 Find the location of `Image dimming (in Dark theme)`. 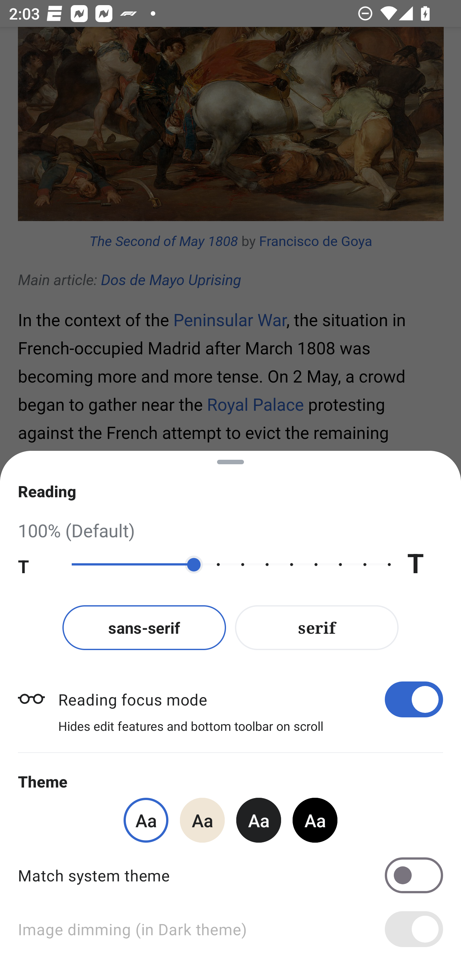

Image dimming (in Dark theme) is located at coordinates (230, 929).